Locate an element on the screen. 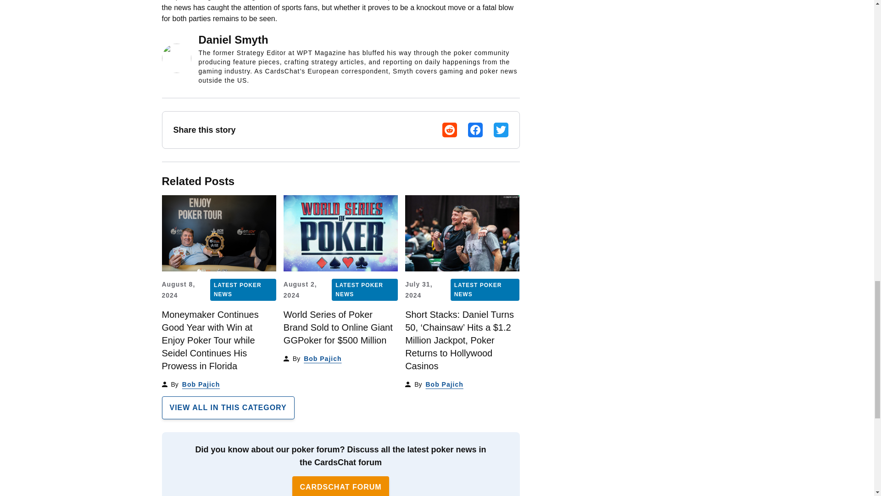 Image resolution: width=881 pixels, height=496 pixels. Share on Twitter is located at coordinates (501, 130).